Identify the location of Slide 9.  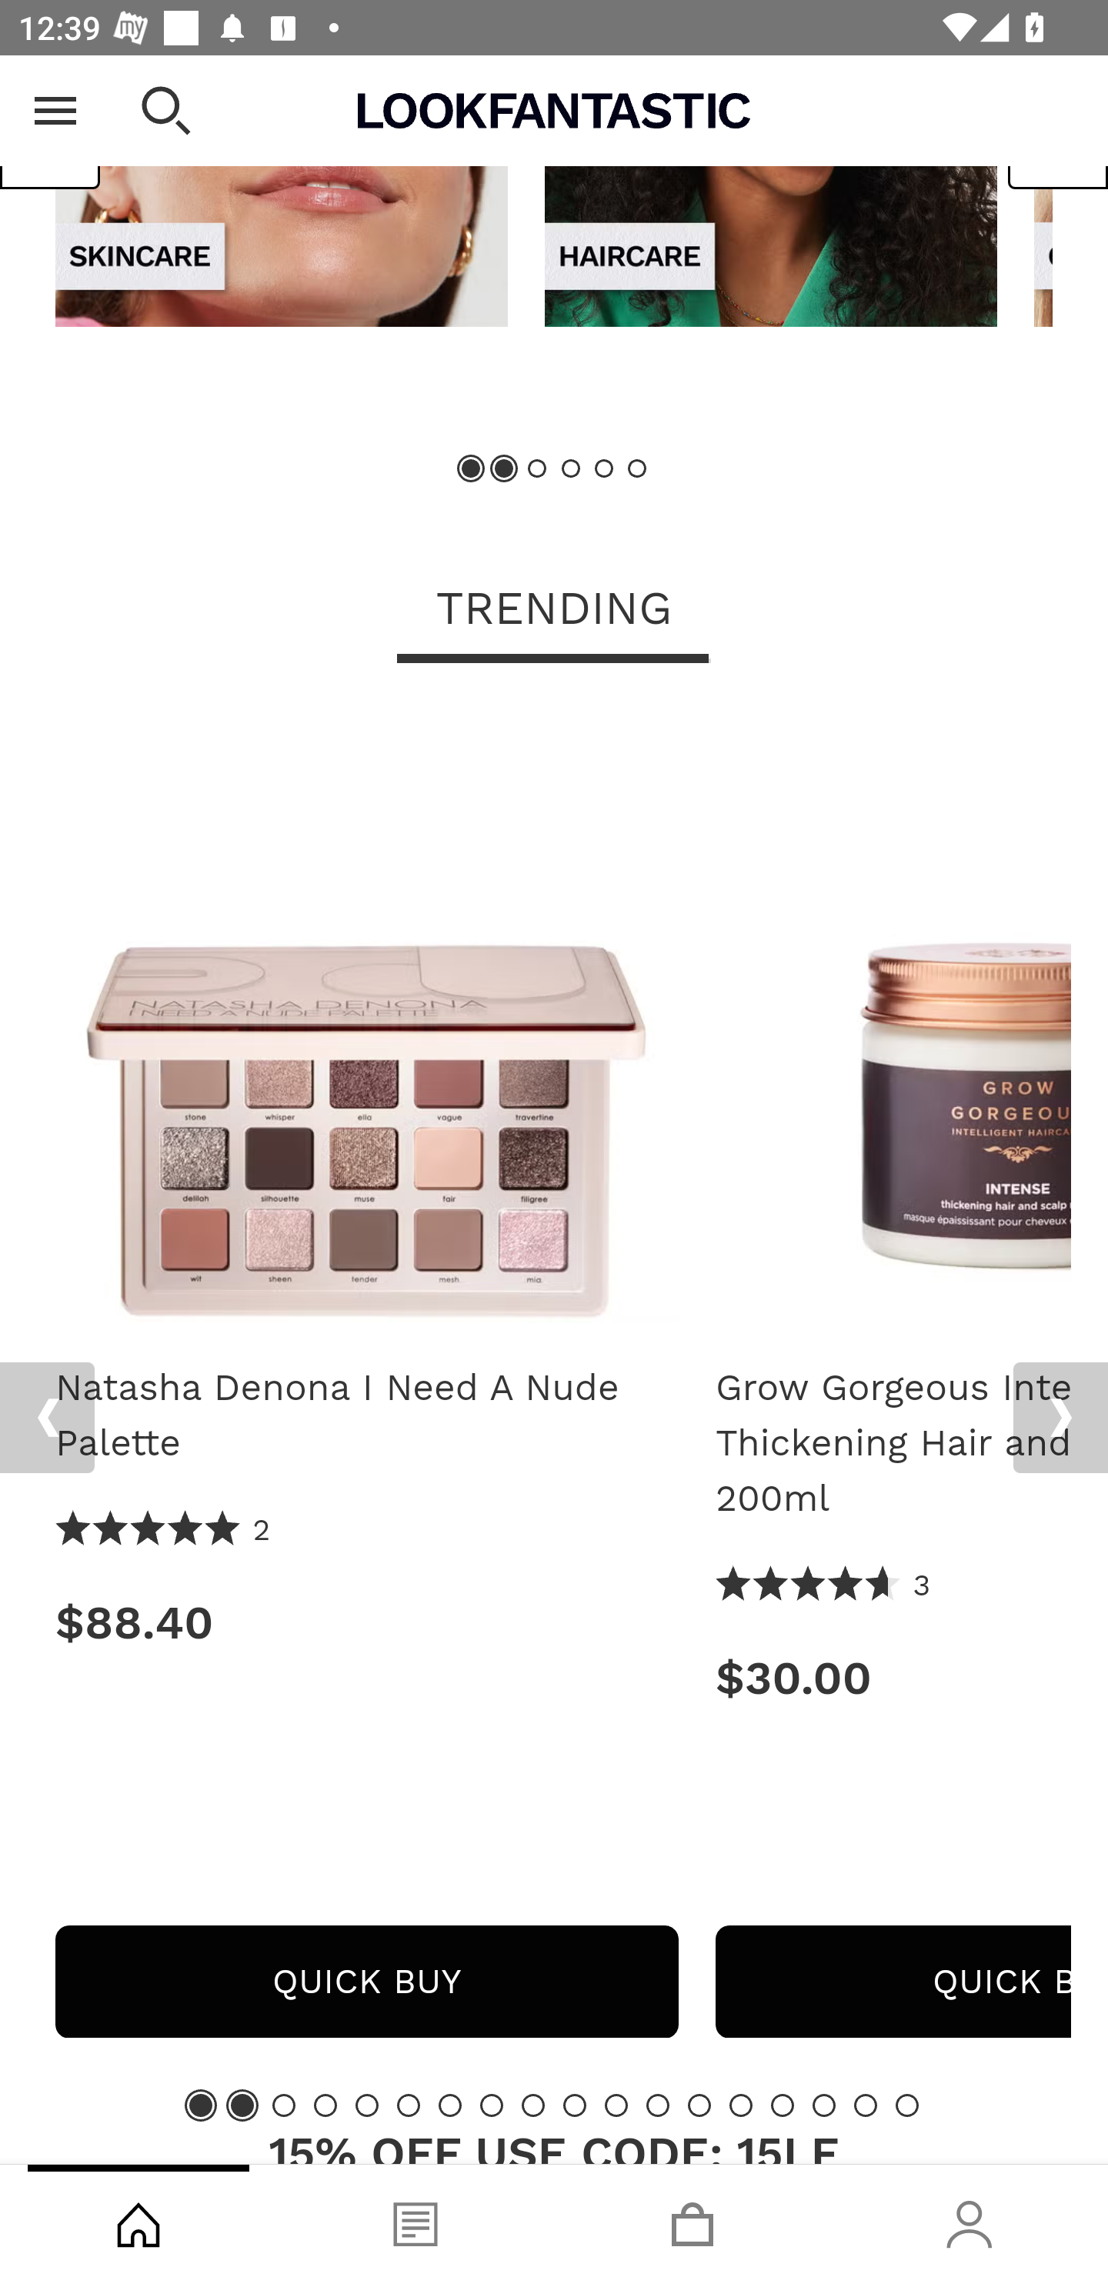
(533, 2105).